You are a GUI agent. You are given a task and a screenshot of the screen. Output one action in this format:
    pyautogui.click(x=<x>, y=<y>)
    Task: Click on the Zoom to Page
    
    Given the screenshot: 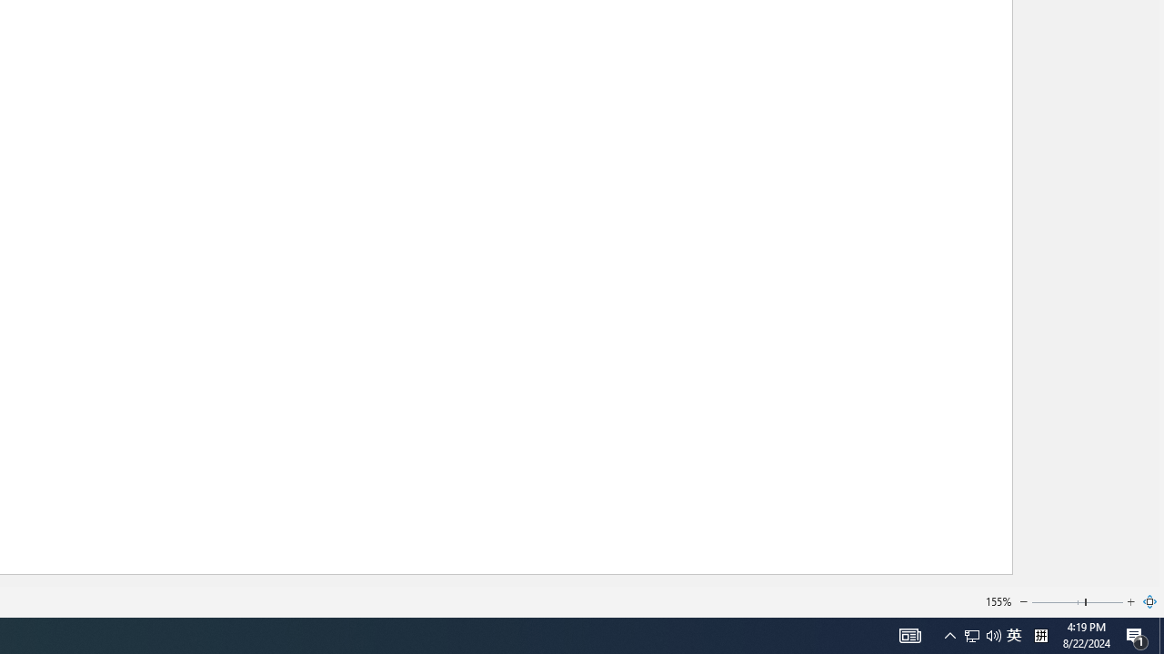 What is the action you would take?
    pyautogui.click(x=1150, y=601)
    